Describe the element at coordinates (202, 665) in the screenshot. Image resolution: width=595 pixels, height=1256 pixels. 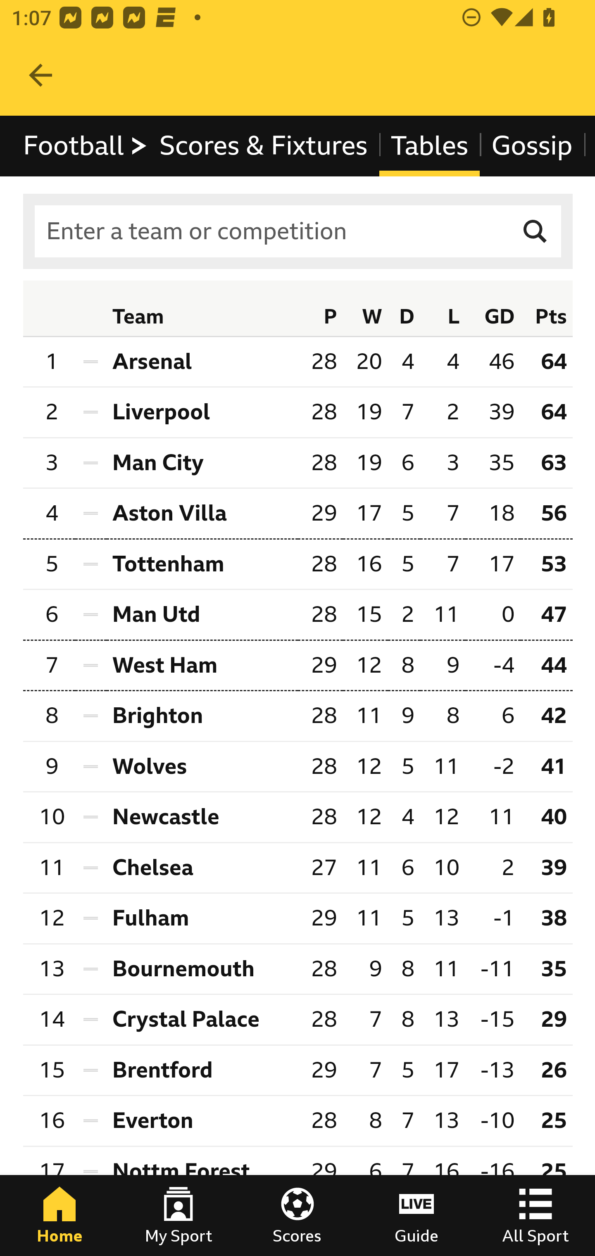
I see `West Ham West Ham United` at that location.